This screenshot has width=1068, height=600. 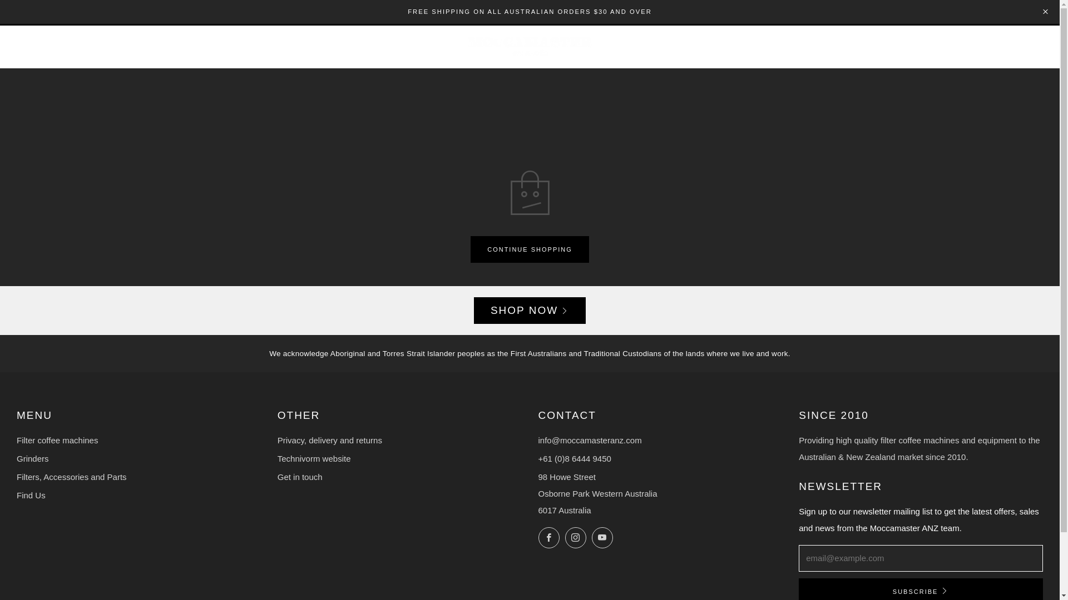 I want to click on SHOP, so click(x=66, y=47).